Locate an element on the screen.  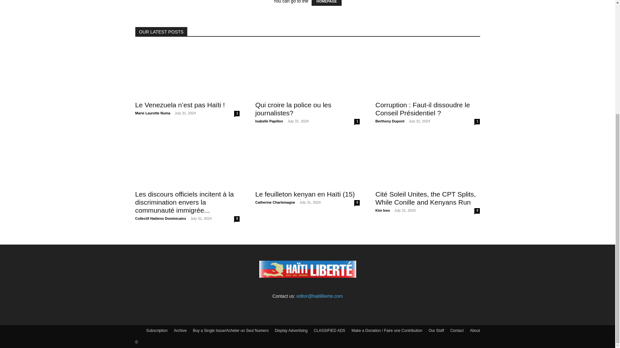
Qui croire la police ou les journalistes? is located at coordinates (307, 71).